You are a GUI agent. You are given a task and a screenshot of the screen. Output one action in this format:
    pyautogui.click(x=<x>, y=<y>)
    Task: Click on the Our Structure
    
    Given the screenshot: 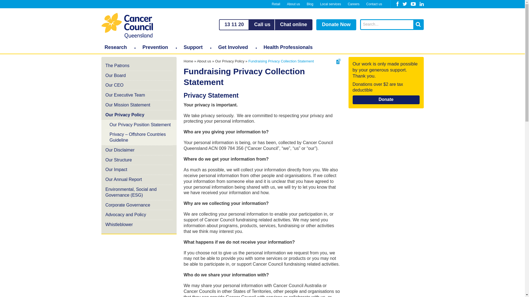 What is the action you would take?
    pyautogui.click(x=139, y=160)
    